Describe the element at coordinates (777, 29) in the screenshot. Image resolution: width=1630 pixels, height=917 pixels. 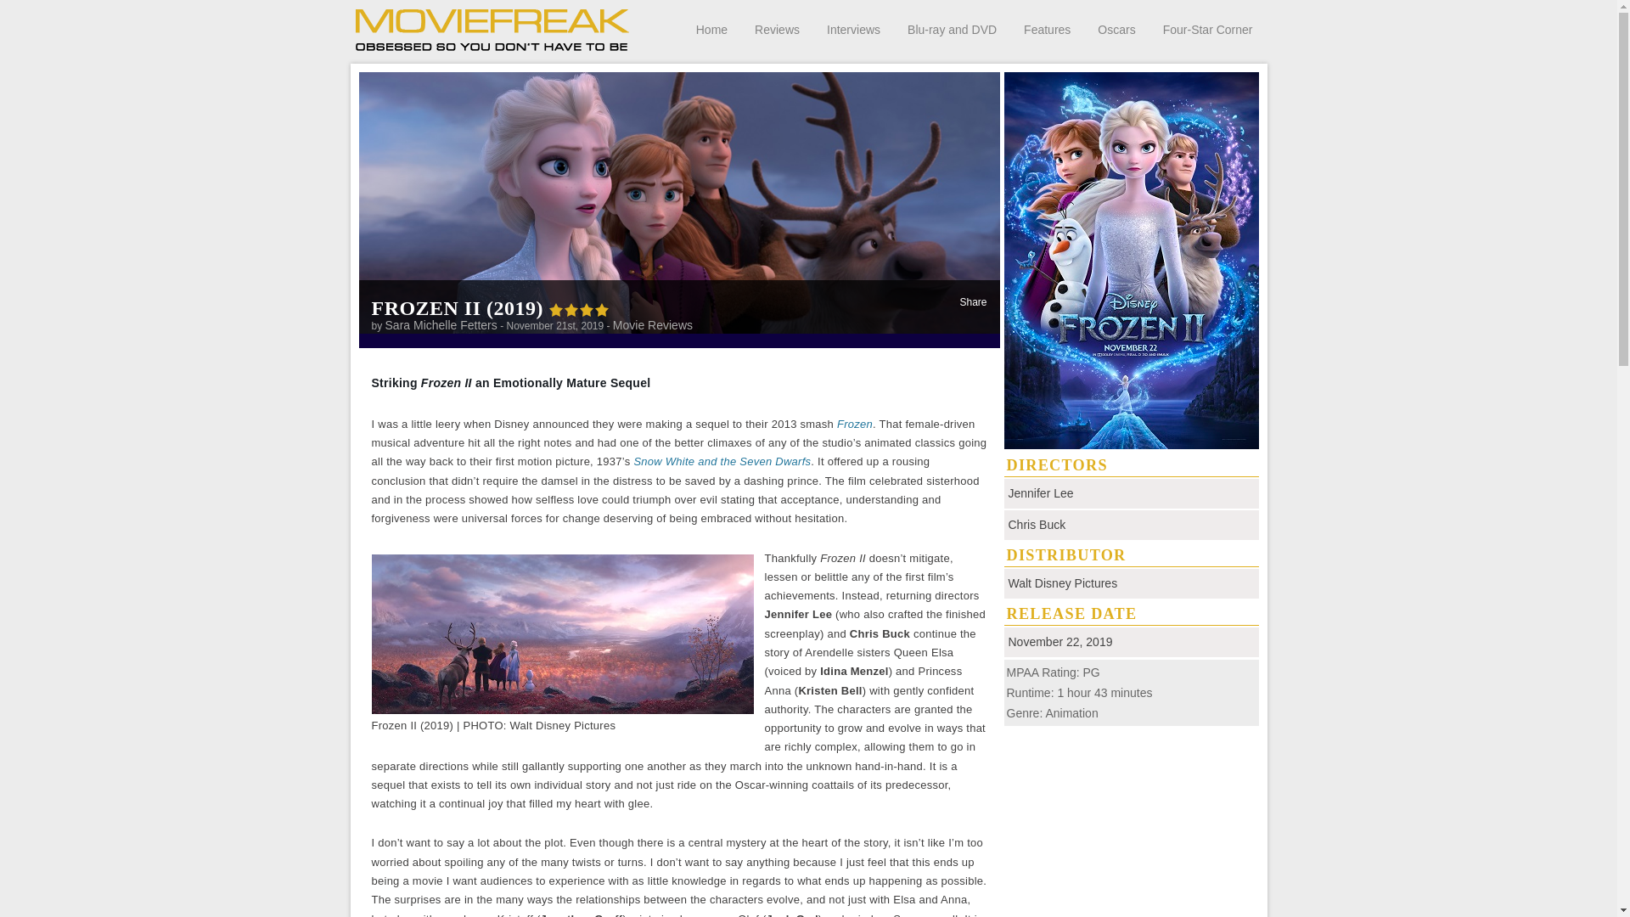
I see `Reviews` at that location.